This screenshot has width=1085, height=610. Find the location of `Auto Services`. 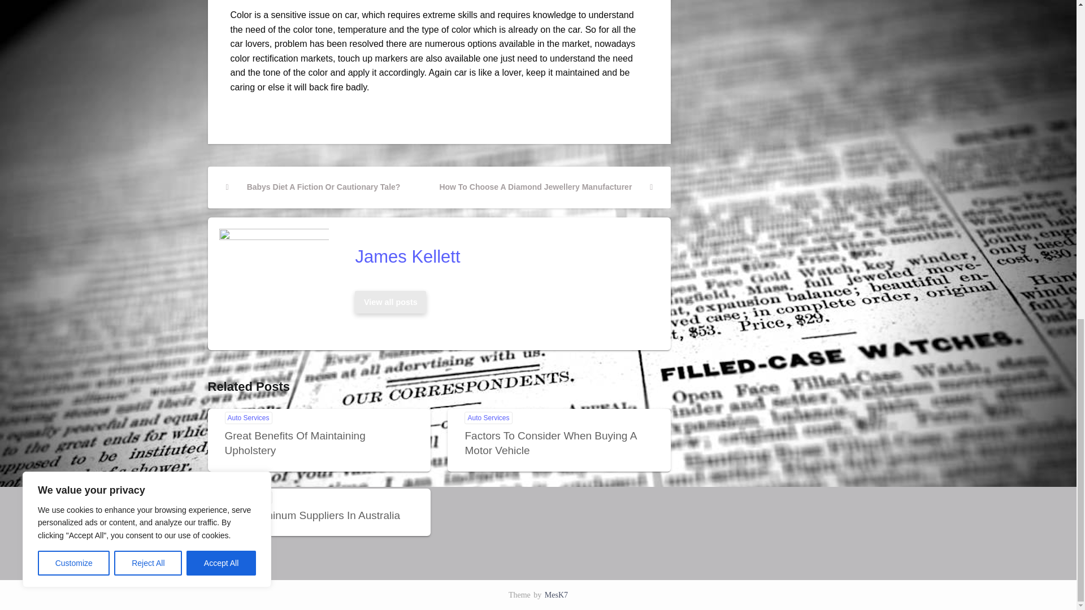

Auto Services is located at coordinates (248, 498).